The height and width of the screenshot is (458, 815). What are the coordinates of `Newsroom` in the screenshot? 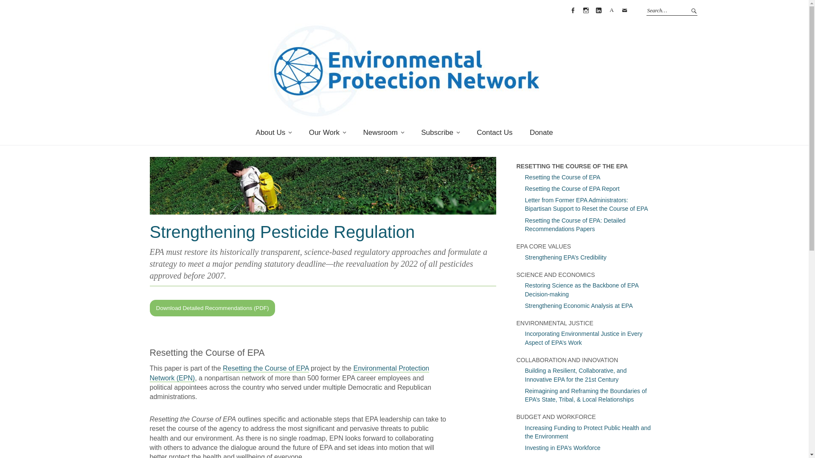 It's located at (383, 132).